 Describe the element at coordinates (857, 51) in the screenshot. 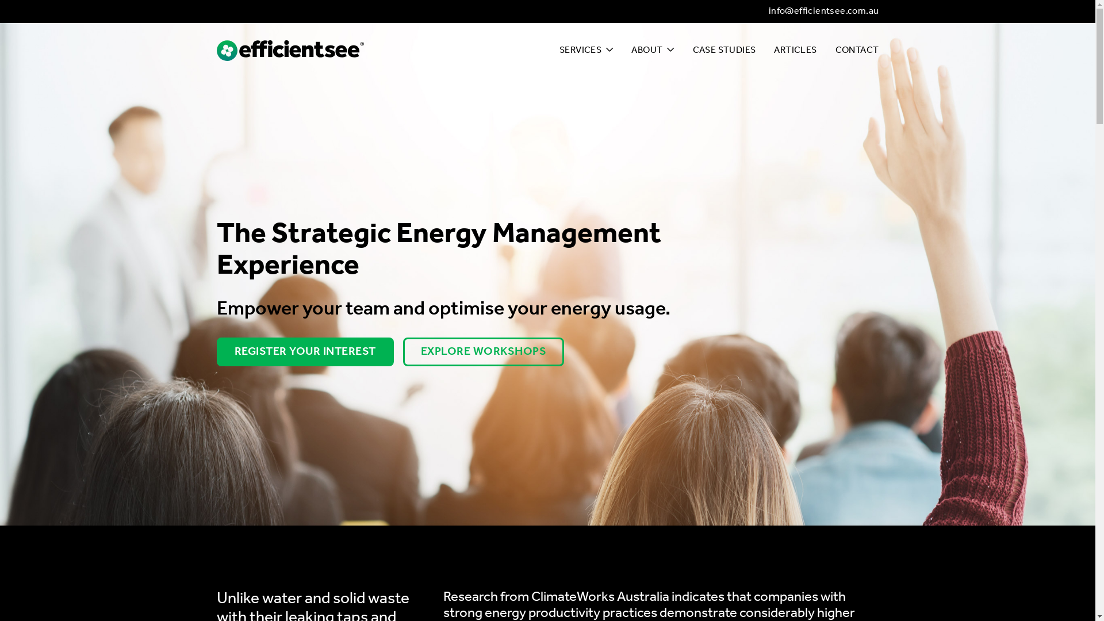

I see `CONTACT` at that location.